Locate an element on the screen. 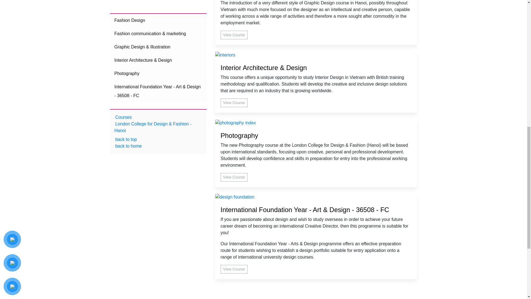 The width and height of the screenshot is (531, 299). View Course is located at coordinates (234, 103).